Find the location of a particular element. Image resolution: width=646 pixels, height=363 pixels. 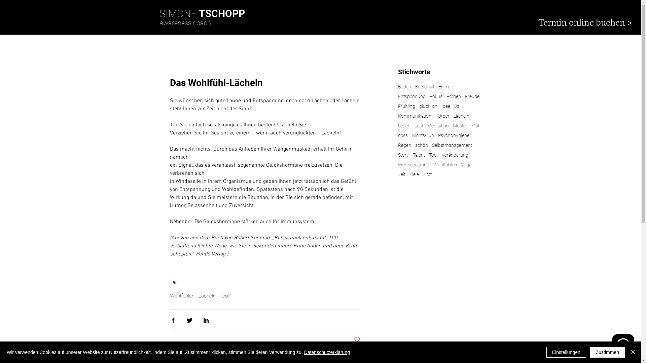

Tool is located at coordinates (433, 155).